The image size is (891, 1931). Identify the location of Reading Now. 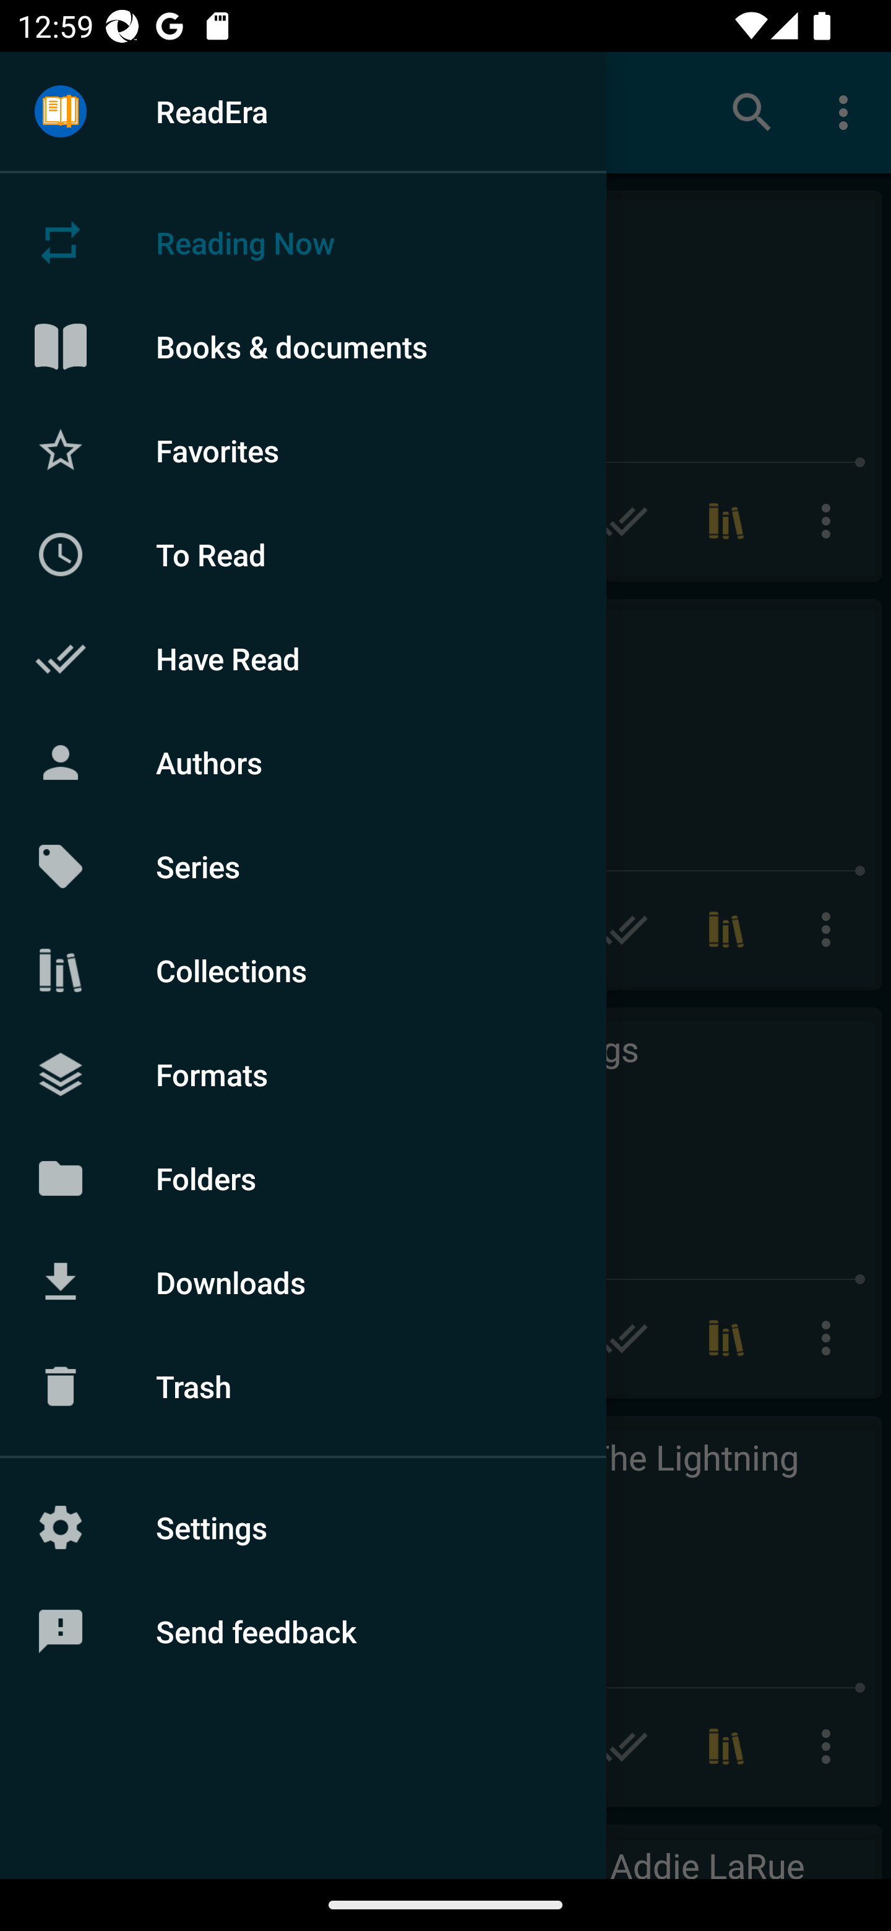
(303, 243).